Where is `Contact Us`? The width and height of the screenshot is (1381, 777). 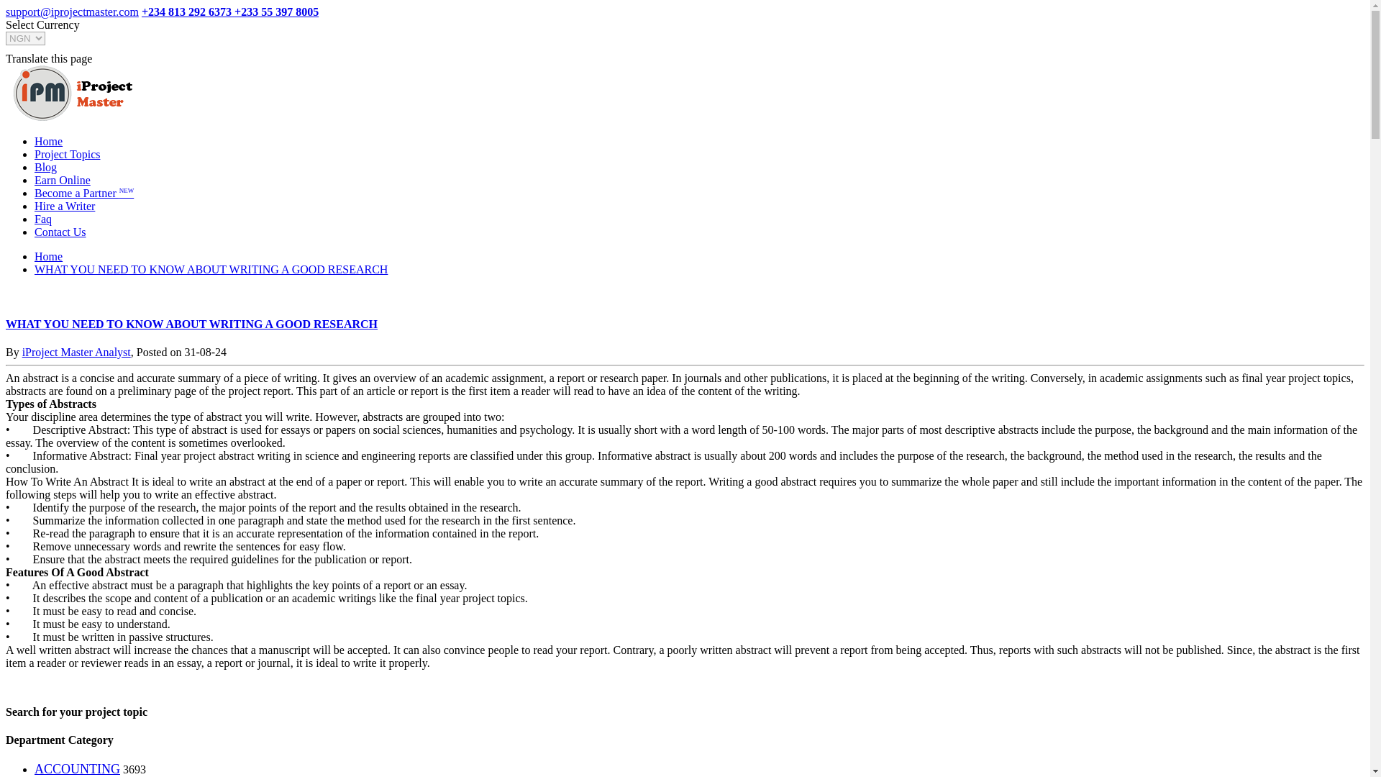
Contact Us is located at coordinates (60, 232).